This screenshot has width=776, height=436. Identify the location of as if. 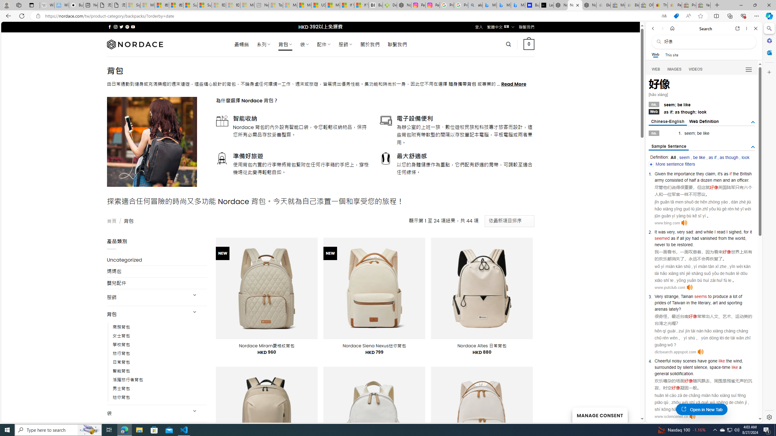
(712, 157).